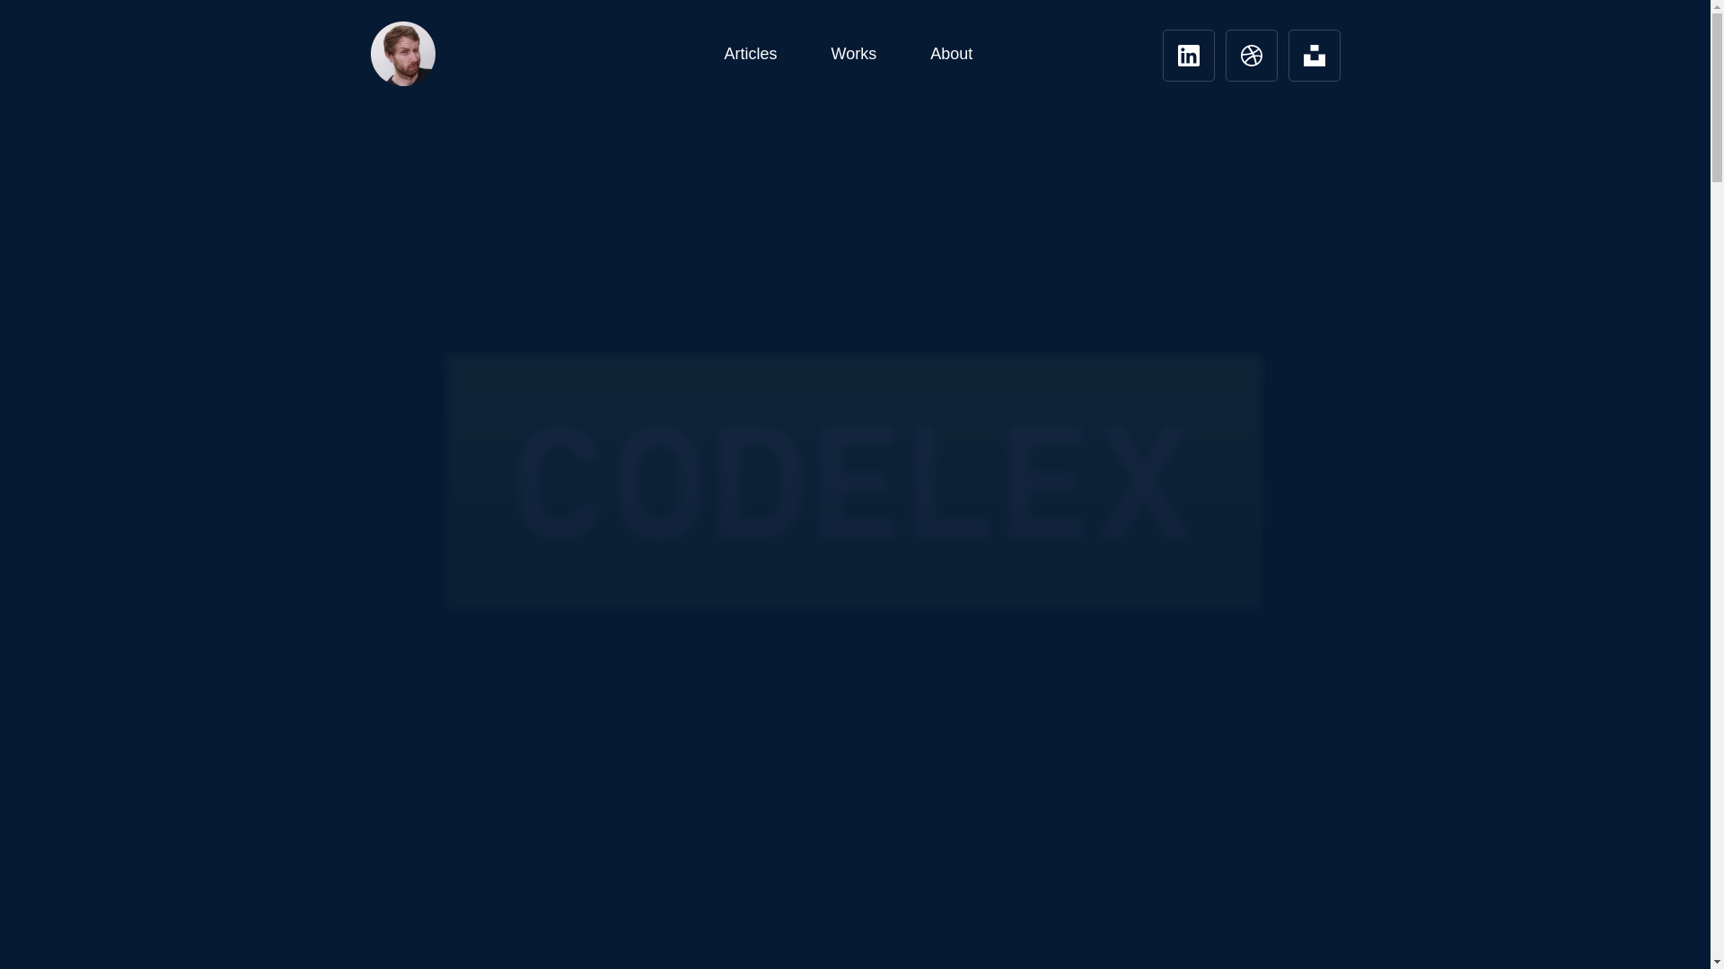 This screenshot has width=1724, height=969. What do you see at coordinates (951, 54) in the screenshot?
I see `About` at bounding box center [951, 54].